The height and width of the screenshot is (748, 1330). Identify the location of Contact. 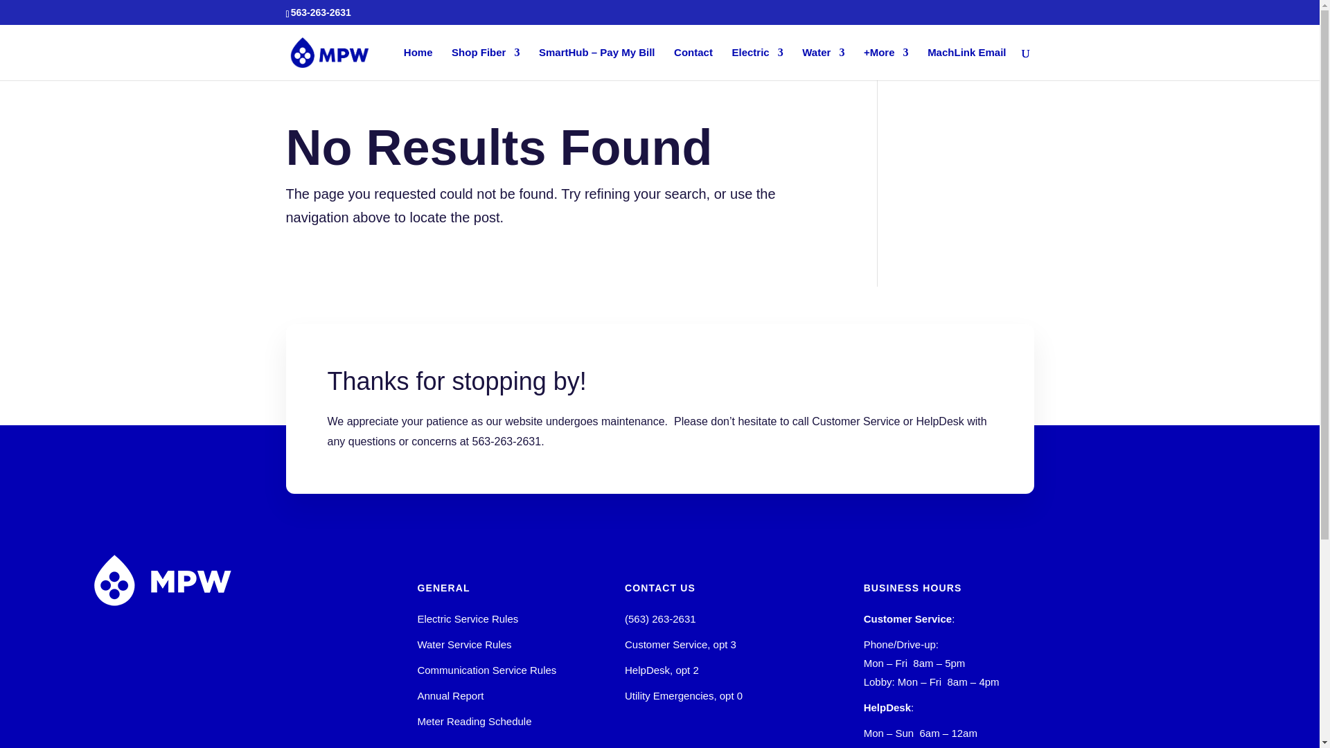
(693, 64).